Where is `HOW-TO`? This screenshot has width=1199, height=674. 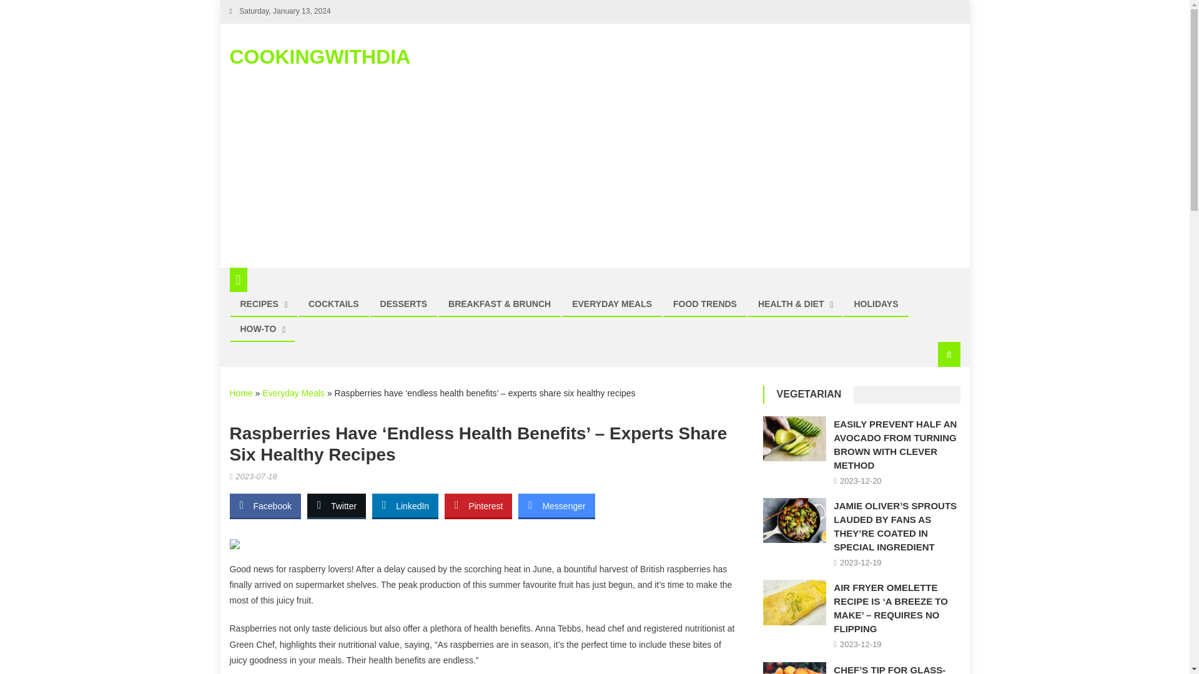 HOW-TO is located at coordinates (259, 328).